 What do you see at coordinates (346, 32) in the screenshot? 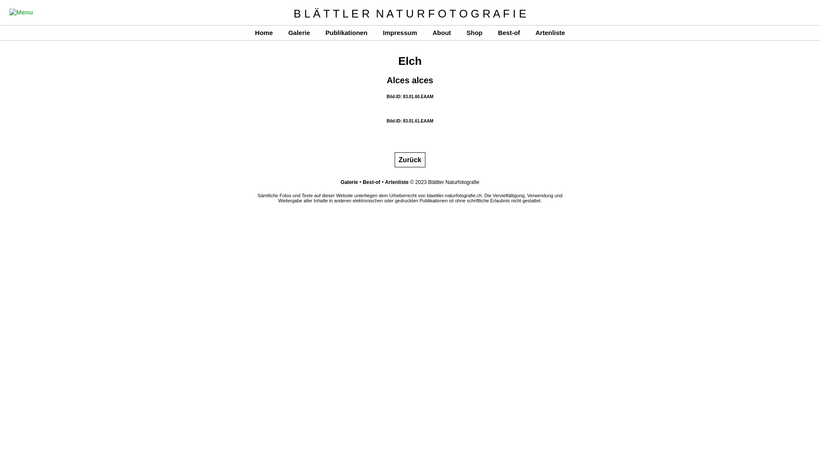
I see `Publikationen` at bounding box center [346, 32].